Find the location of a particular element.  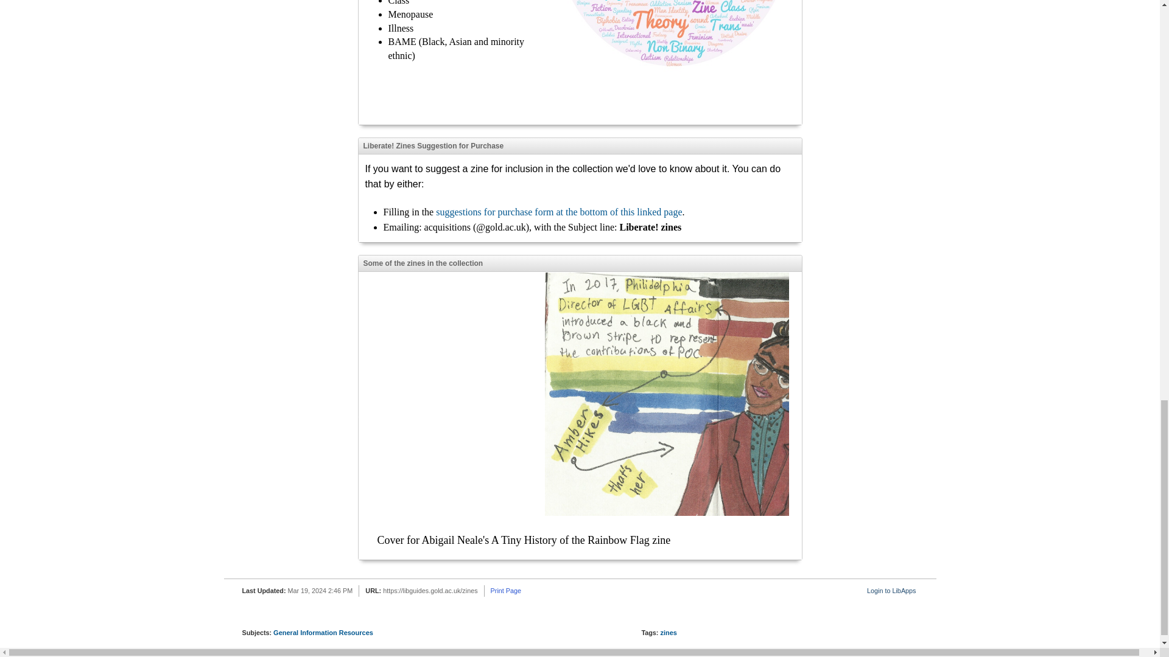

Print Page is located at coordinates (506, 591).